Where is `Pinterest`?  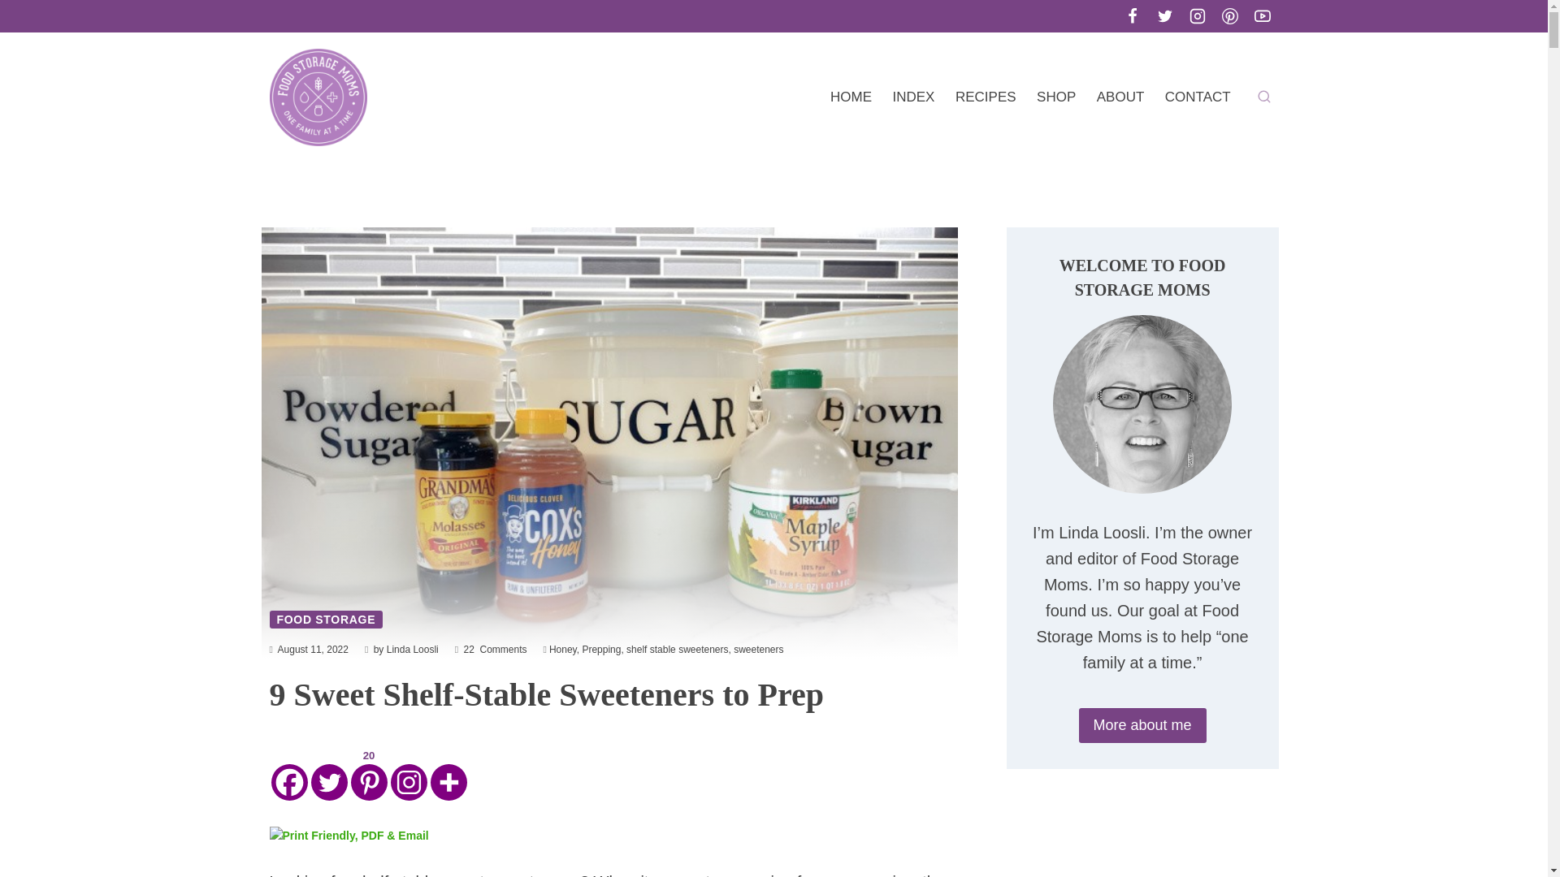
Pinterest is located at coordinates (369, 774).